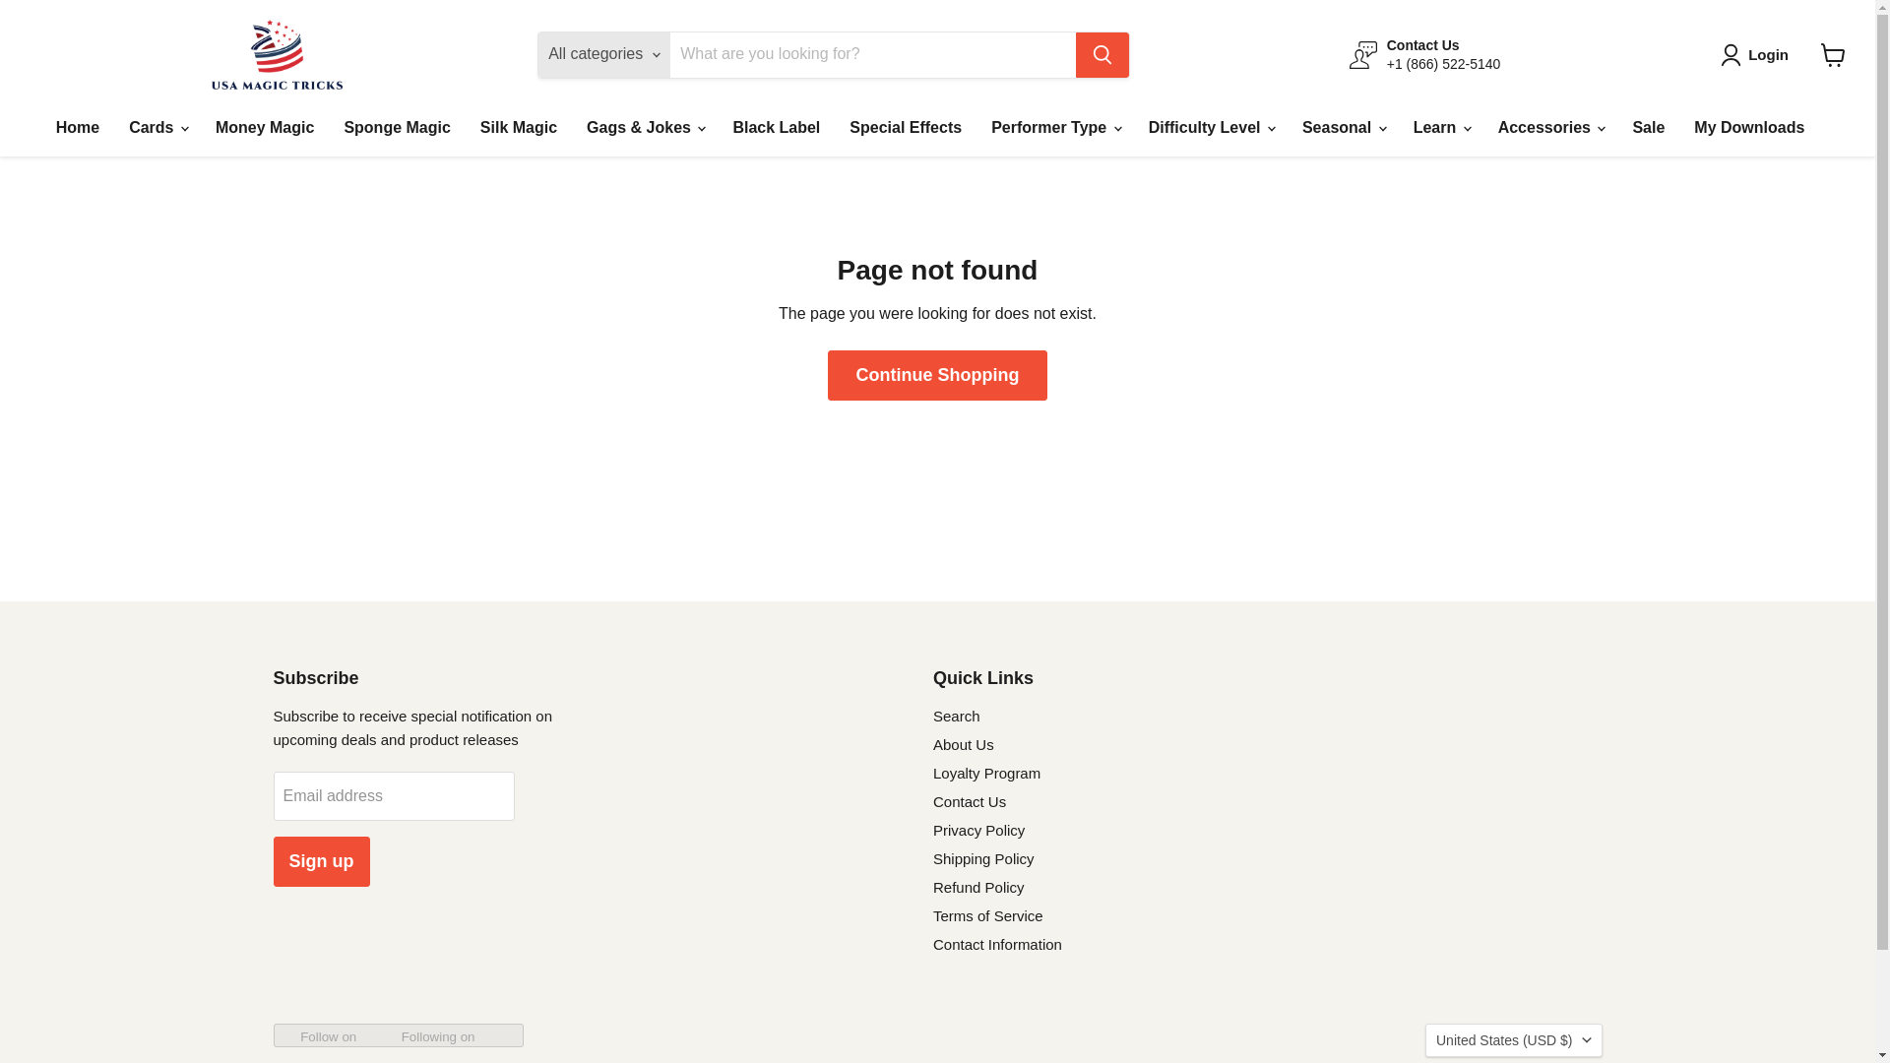 This screenshot has width=1890, height=1063. Describe the element at coordinates (1758, 55) in the screenshot. I see `Login` at that location.